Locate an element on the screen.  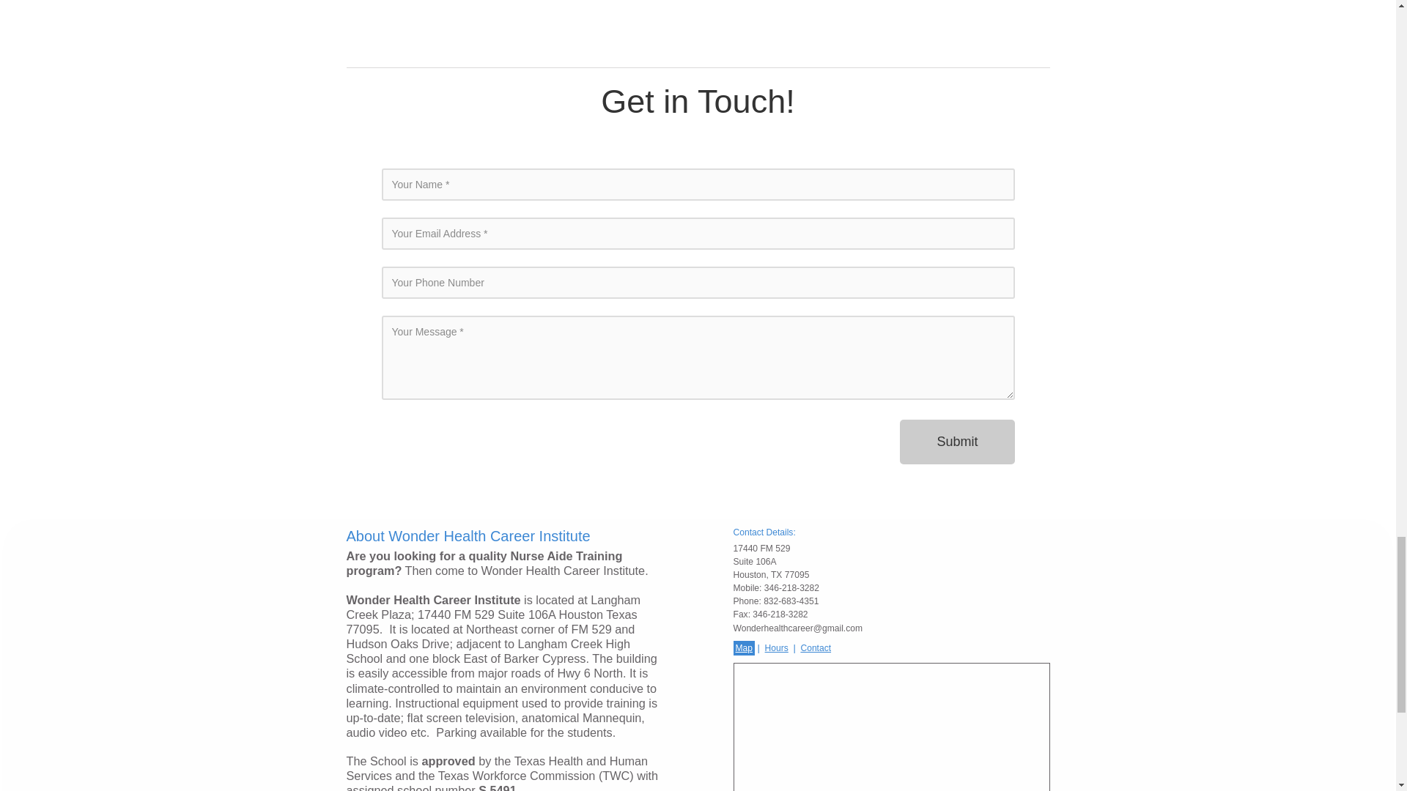
Contact is located at coordinates (815, 647).